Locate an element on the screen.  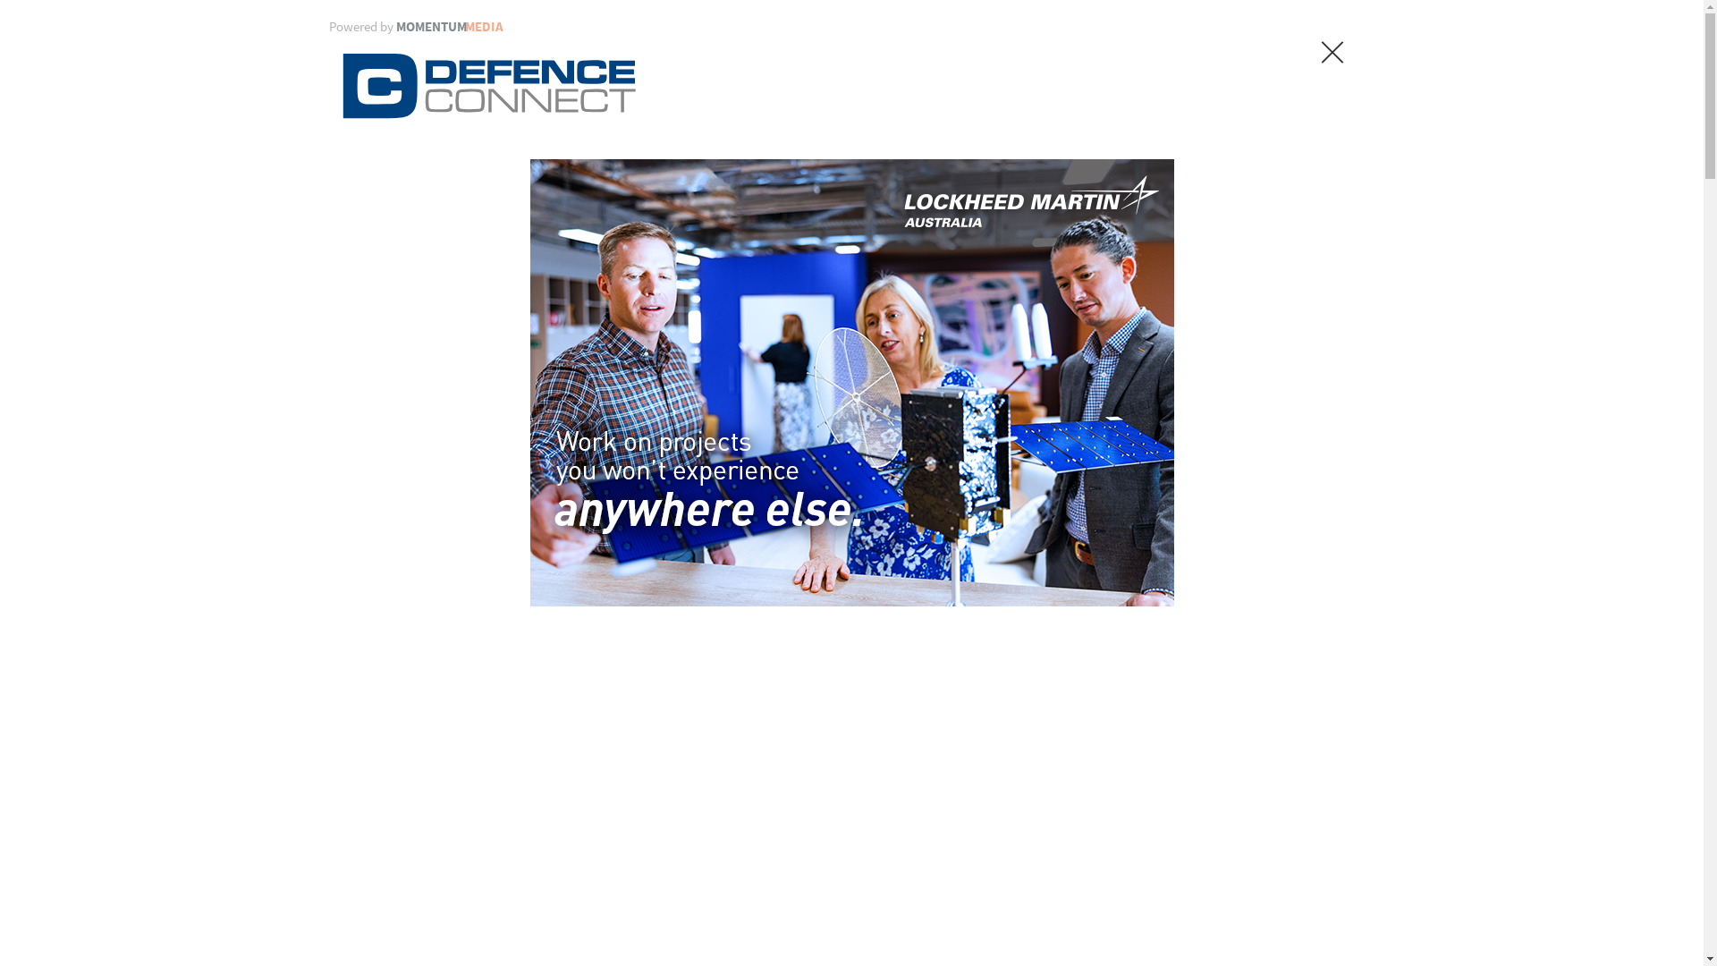
GEOPOLITICS AND POLICY is located at coordinates (1232, 436).